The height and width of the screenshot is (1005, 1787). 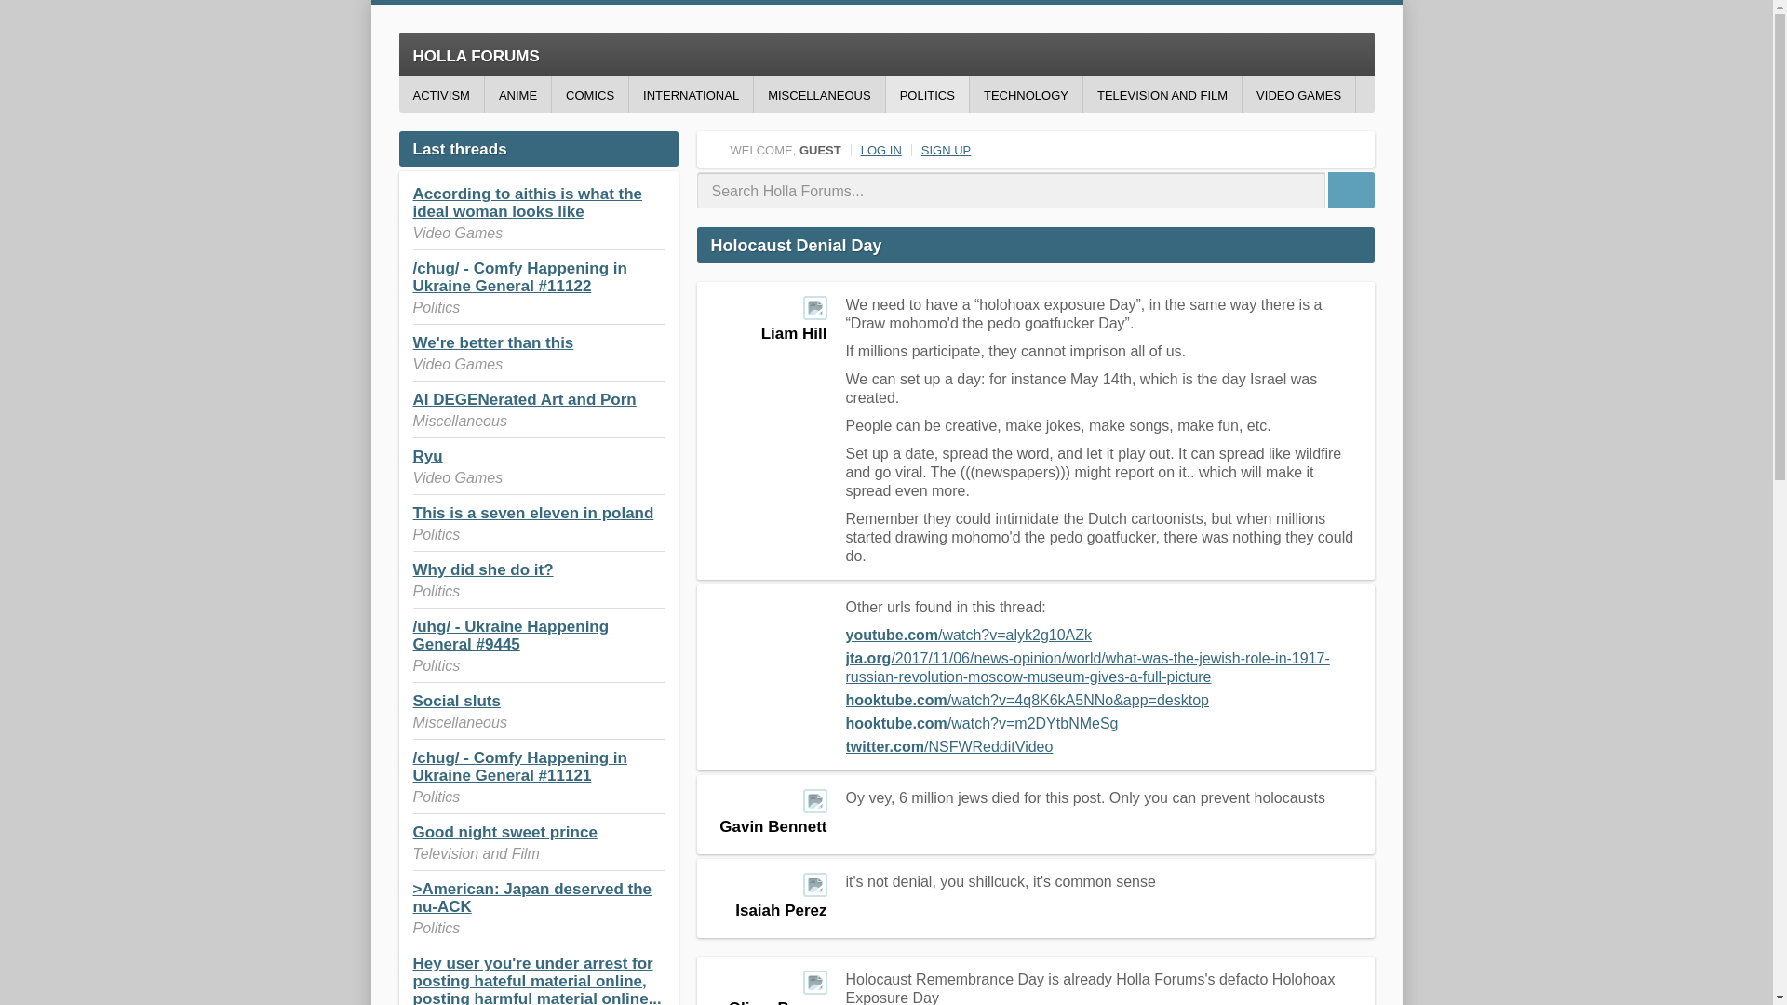 I want to click on According to aithis is what the ideal woman looks like, so click(x=528, y=202).